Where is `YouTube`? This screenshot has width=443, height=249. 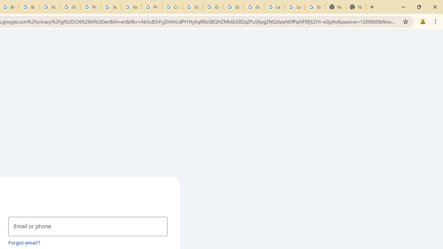 YouTube is located at coordinates (49, 7).